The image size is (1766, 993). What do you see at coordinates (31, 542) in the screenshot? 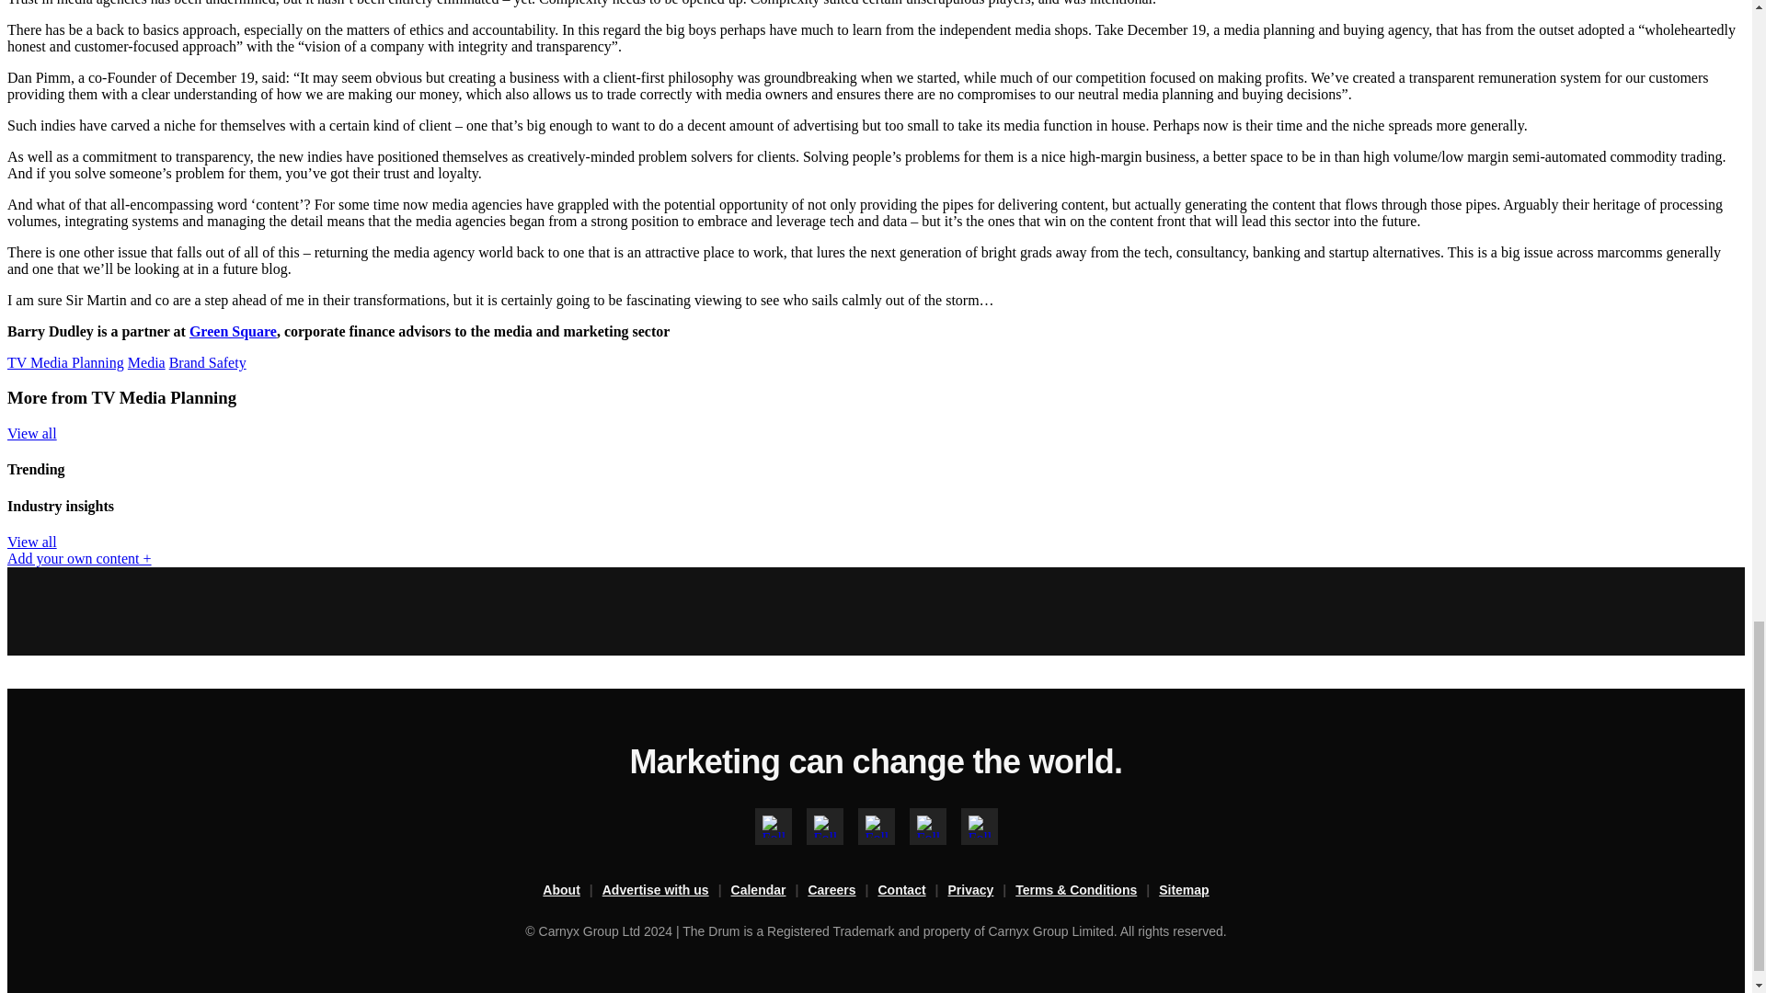
I see `View all` at bounding box center [31, 542].